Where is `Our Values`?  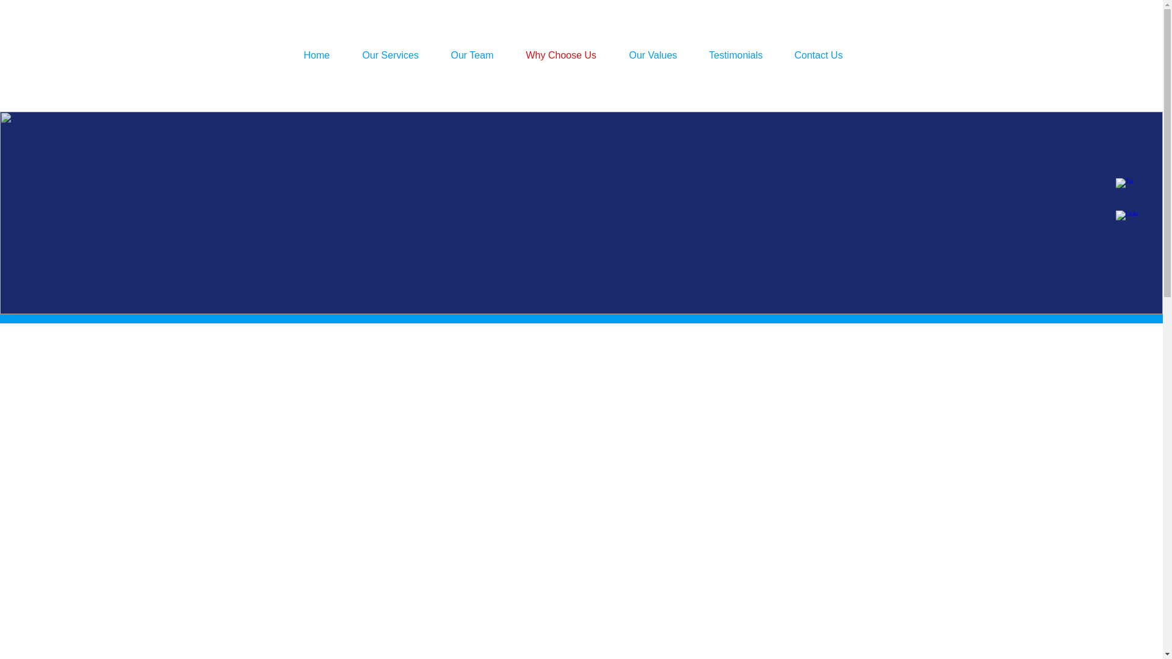
Our Values is located at coordinates (659, 55).